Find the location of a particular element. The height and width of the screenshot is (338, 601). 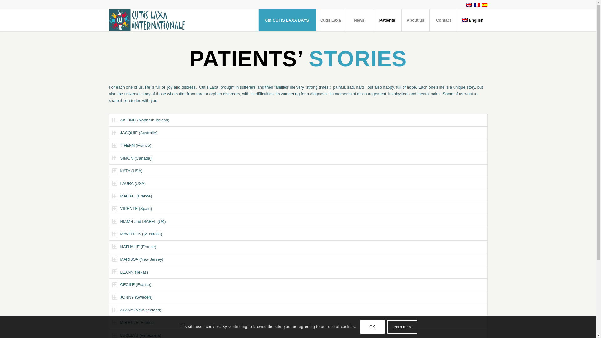

Contact is located at coordinates (443, 20).